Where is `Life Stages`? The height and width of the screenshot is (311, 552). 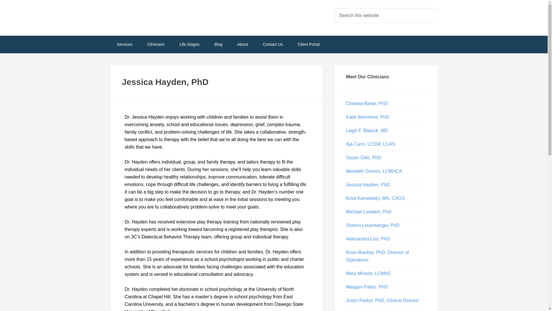
Life Stages is located at coordinates (189, 44).